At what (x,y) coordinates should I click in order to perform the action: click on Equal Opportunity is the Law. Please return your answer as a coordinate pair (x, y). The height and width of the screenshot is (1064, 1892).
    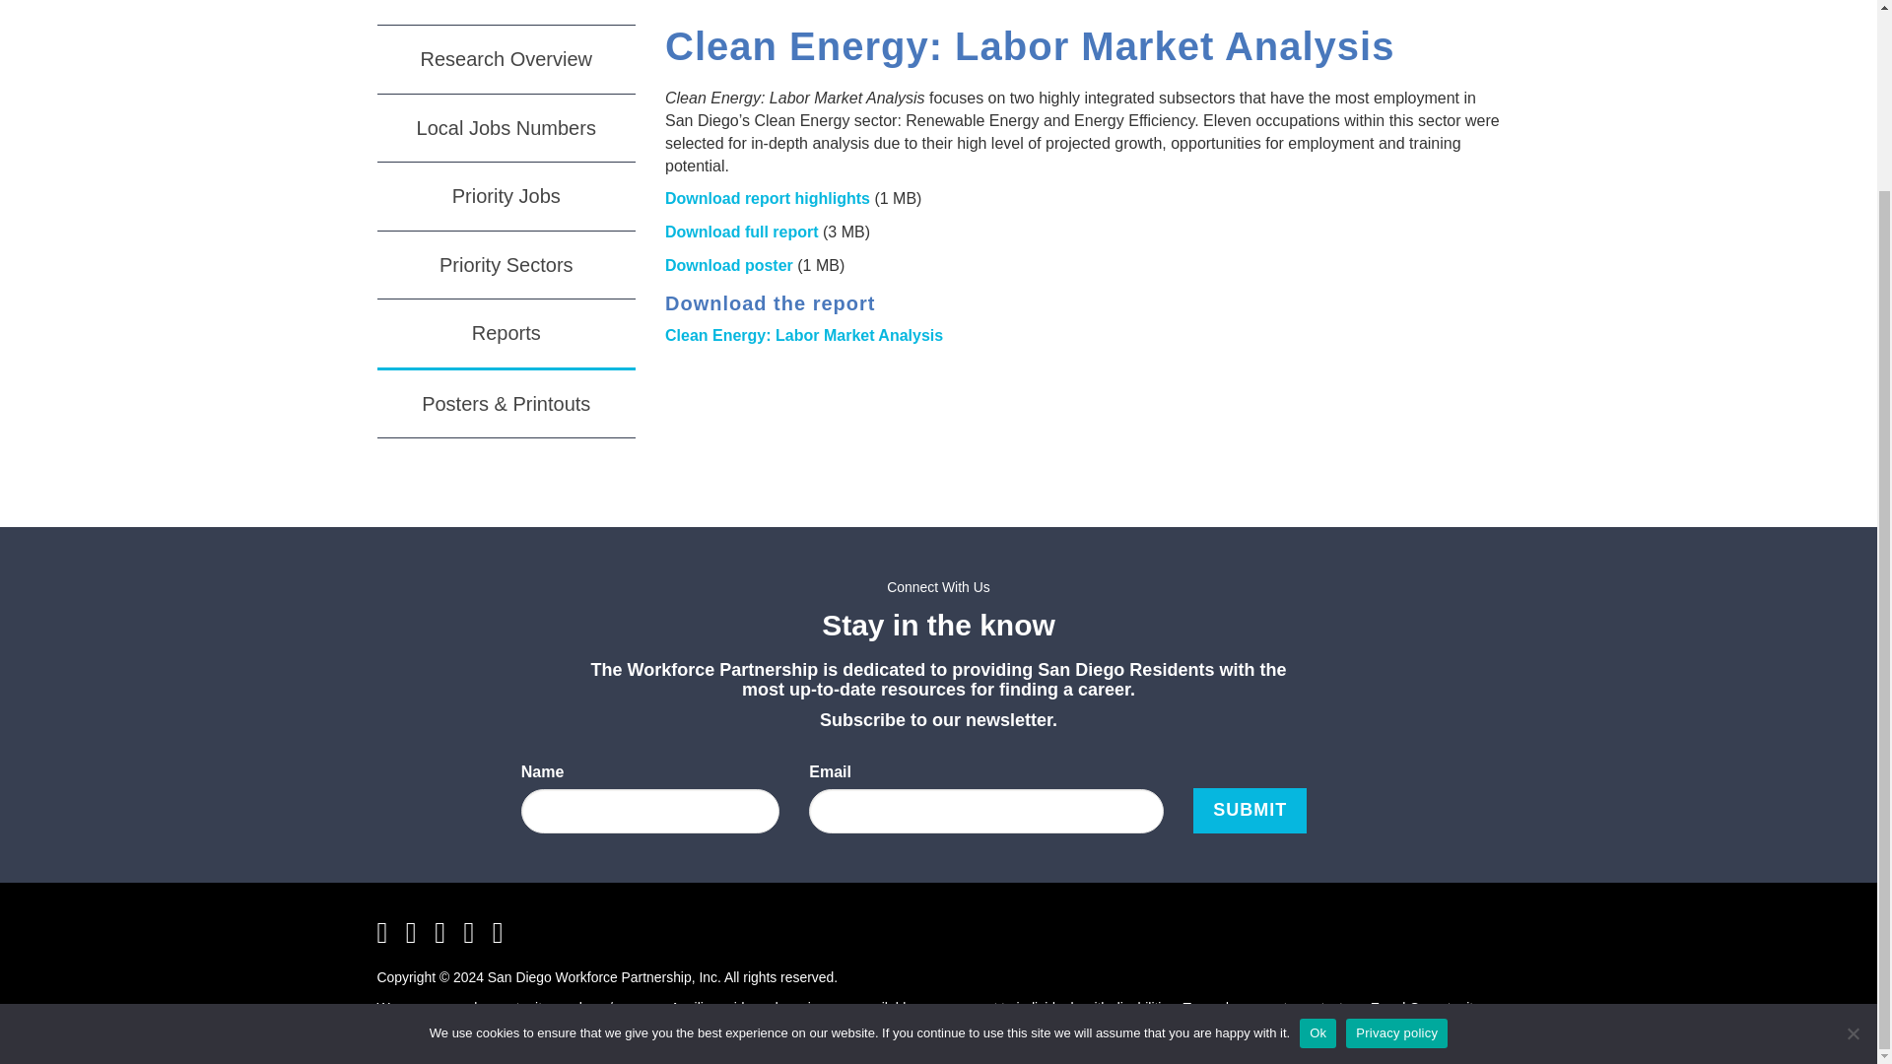
    Looking at the image, I should click on (686, 1027).